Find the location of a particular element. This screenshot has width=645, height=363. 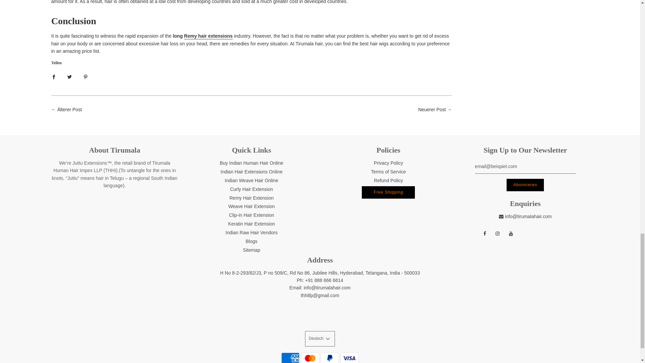

Visa is located at coordinates (349, 357).